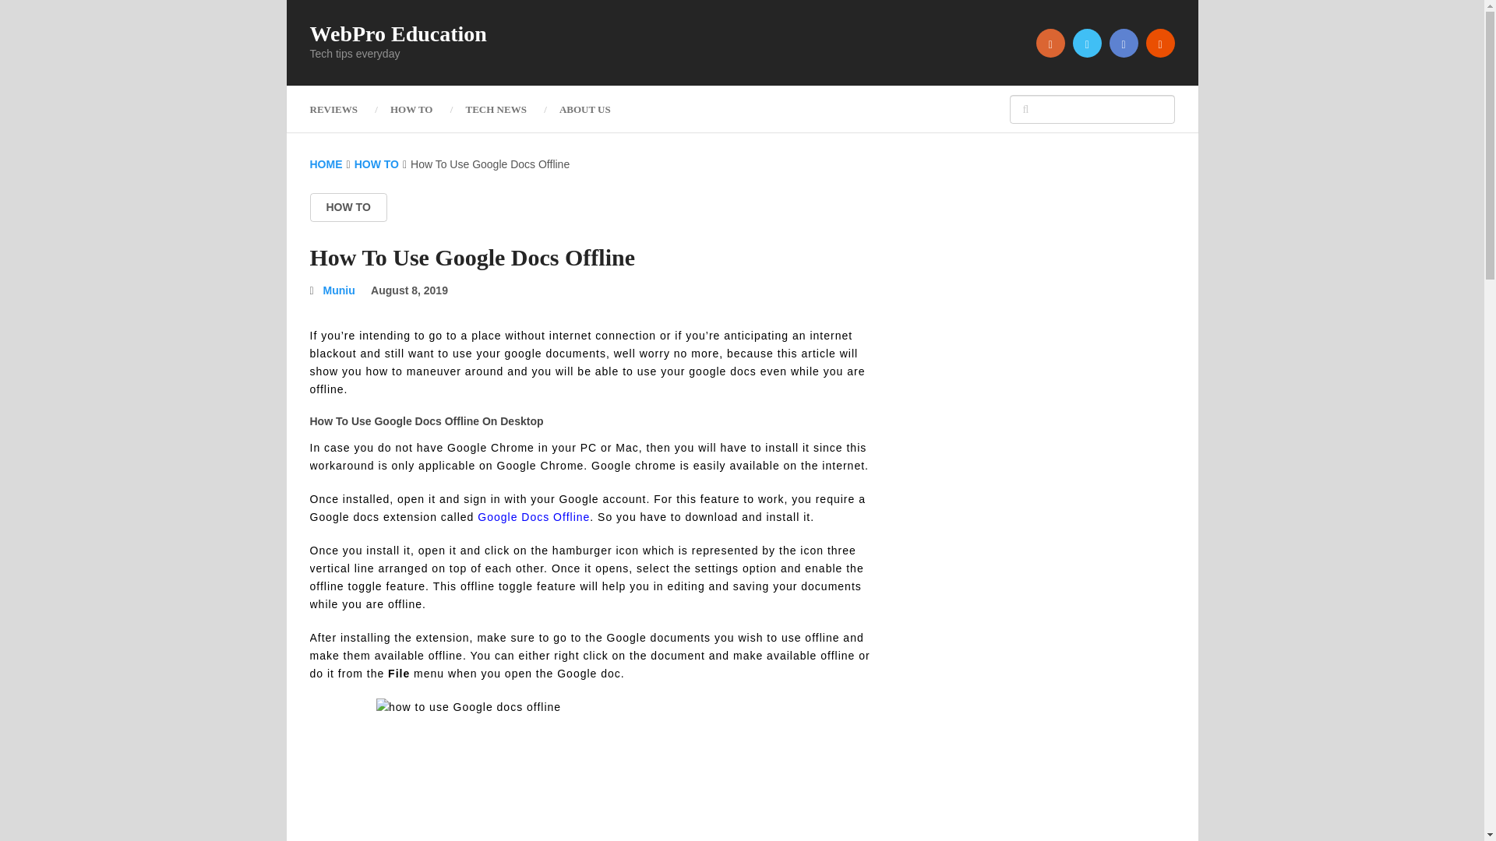 The width and height of the screenshot is (1496, 841). I want to click on REVIEWS, so click(341, 109).